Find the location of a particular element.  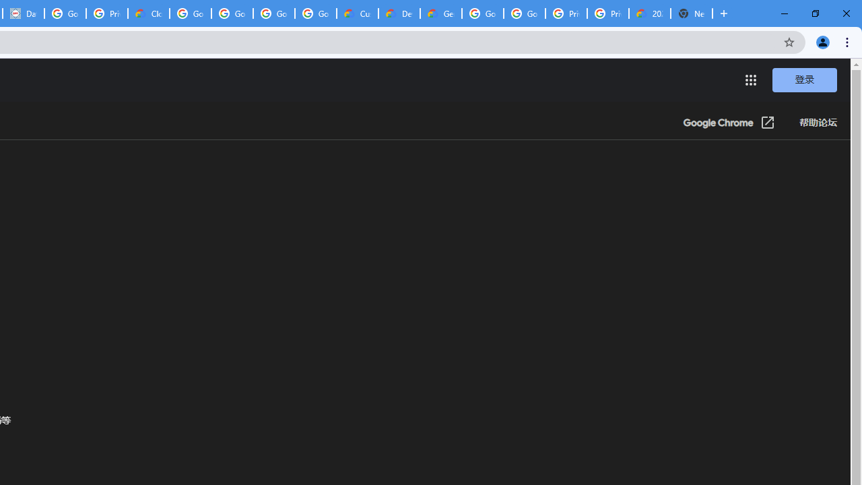

Google Cloud Platform is located at coordinates (482, 13).